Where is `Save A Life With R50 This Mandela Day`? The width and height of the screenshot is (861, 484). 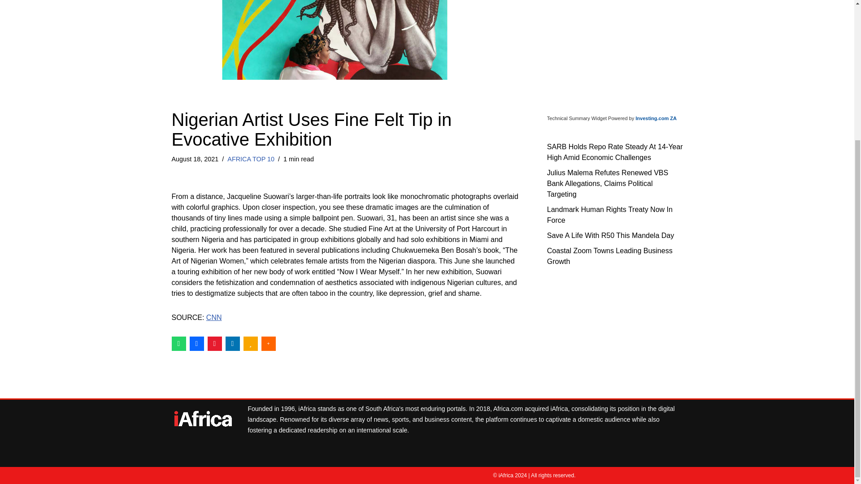
Save A Life With R50 This Mandela Day is located at coordinates (610, 235).